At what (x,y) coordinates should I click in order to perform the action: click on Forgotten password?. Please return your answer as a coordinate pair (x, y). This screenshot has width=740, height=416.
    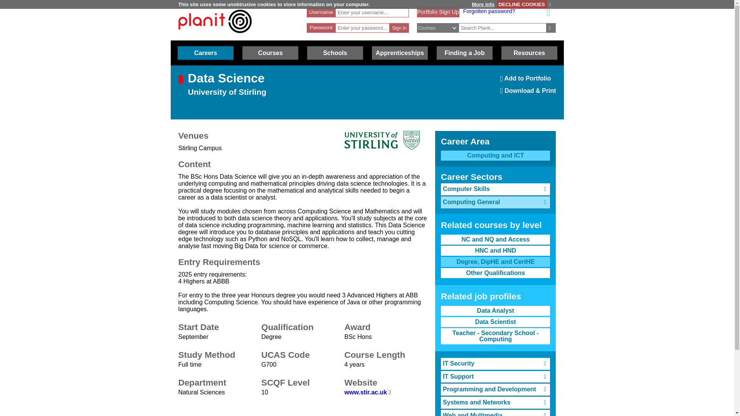
    Looking at the image, I should click on (495, 155).